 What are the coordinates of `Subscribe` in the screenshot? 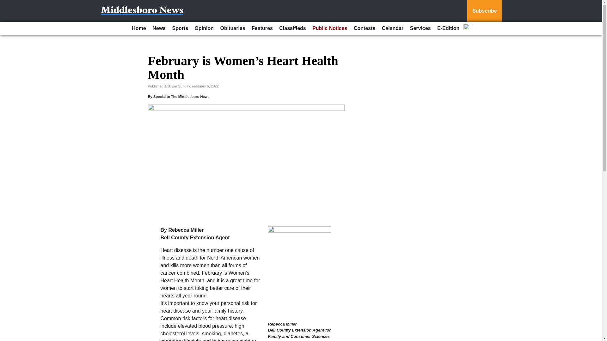 It's located at (484, 11).